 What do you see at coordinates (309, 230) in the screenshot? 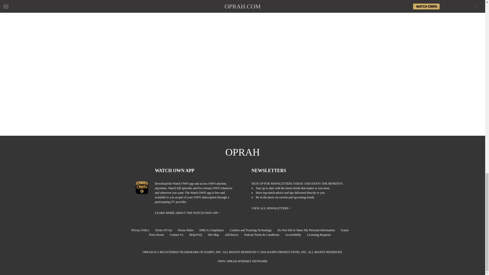
I see `Do Not Sell or Share My Personal Information` at bounding box center [309, 230].